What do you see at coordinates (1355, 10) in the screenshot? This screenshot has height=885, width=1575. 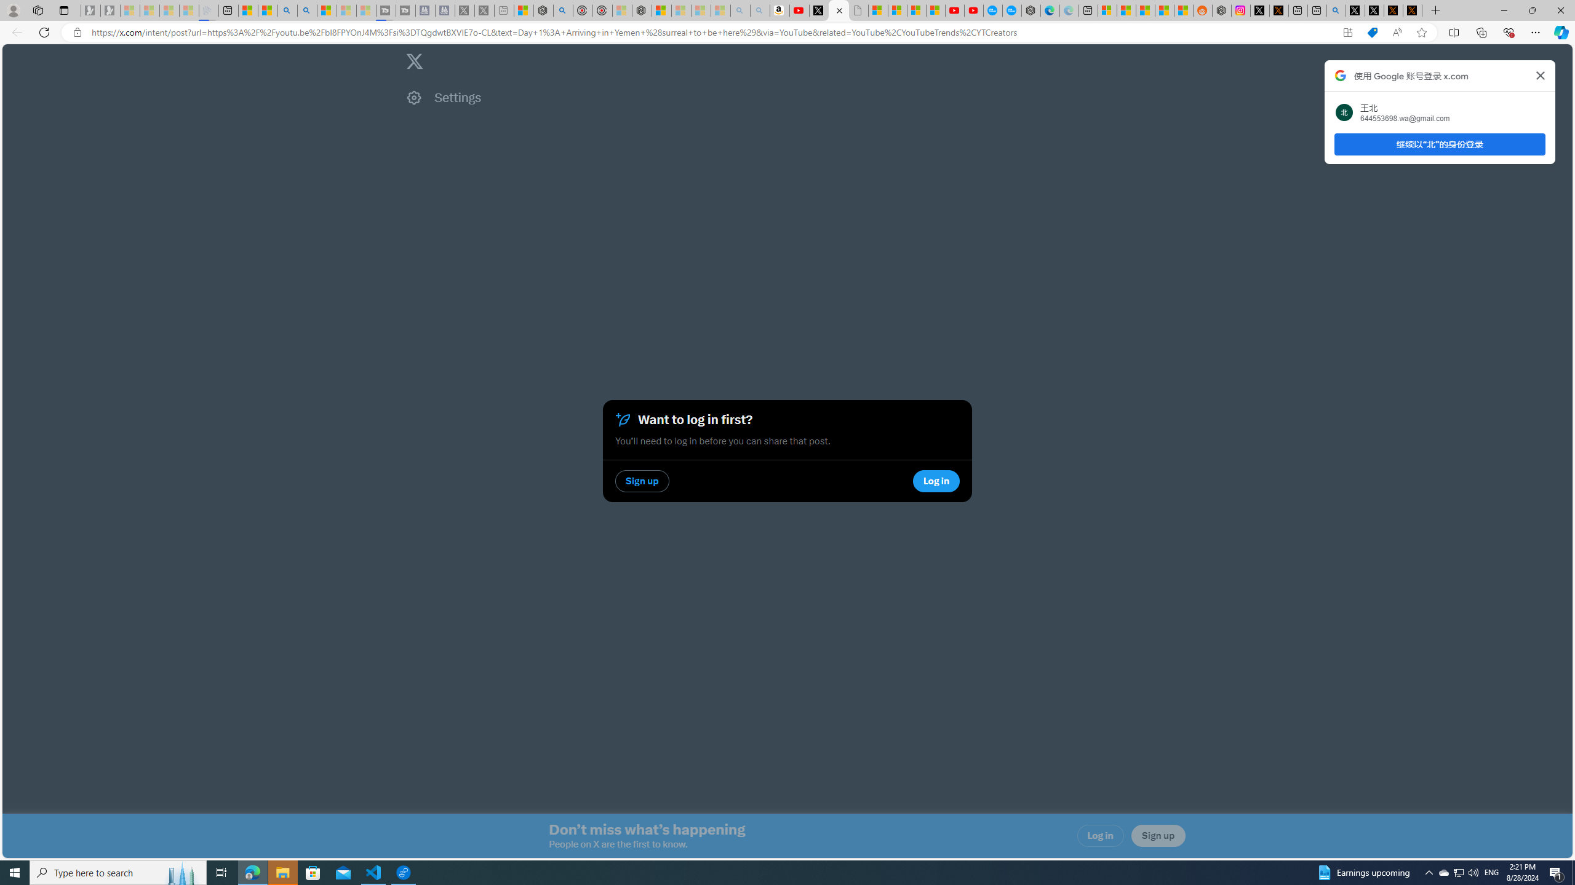 I see `Profile / X` at bounding box center [1355, 10].